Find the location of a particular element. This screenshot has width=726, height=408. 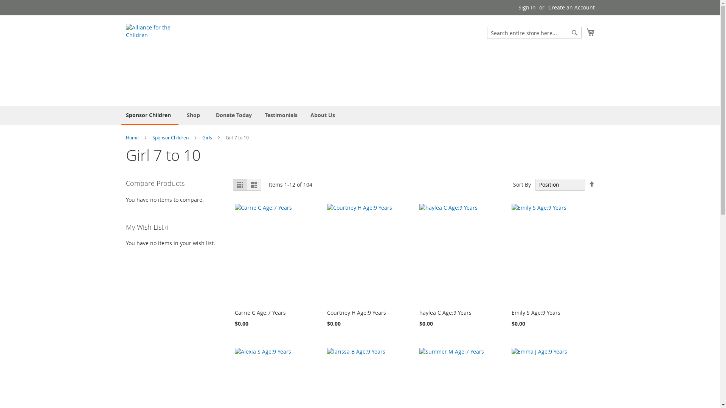

List is located at coordinates (254, 185).